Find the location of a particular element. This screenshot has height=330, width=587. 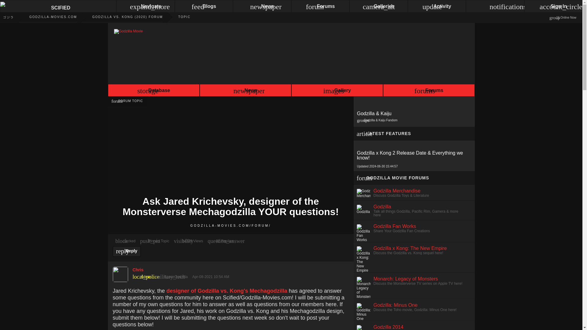

Godzilla Movie Image Galleries is located at coordinates (337, 91).